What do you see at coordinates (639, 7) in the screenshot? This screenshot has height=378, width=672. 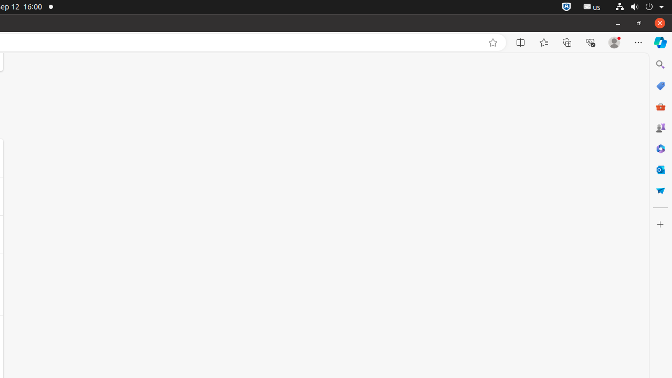 I see `System` at bounding box center [639, 7].